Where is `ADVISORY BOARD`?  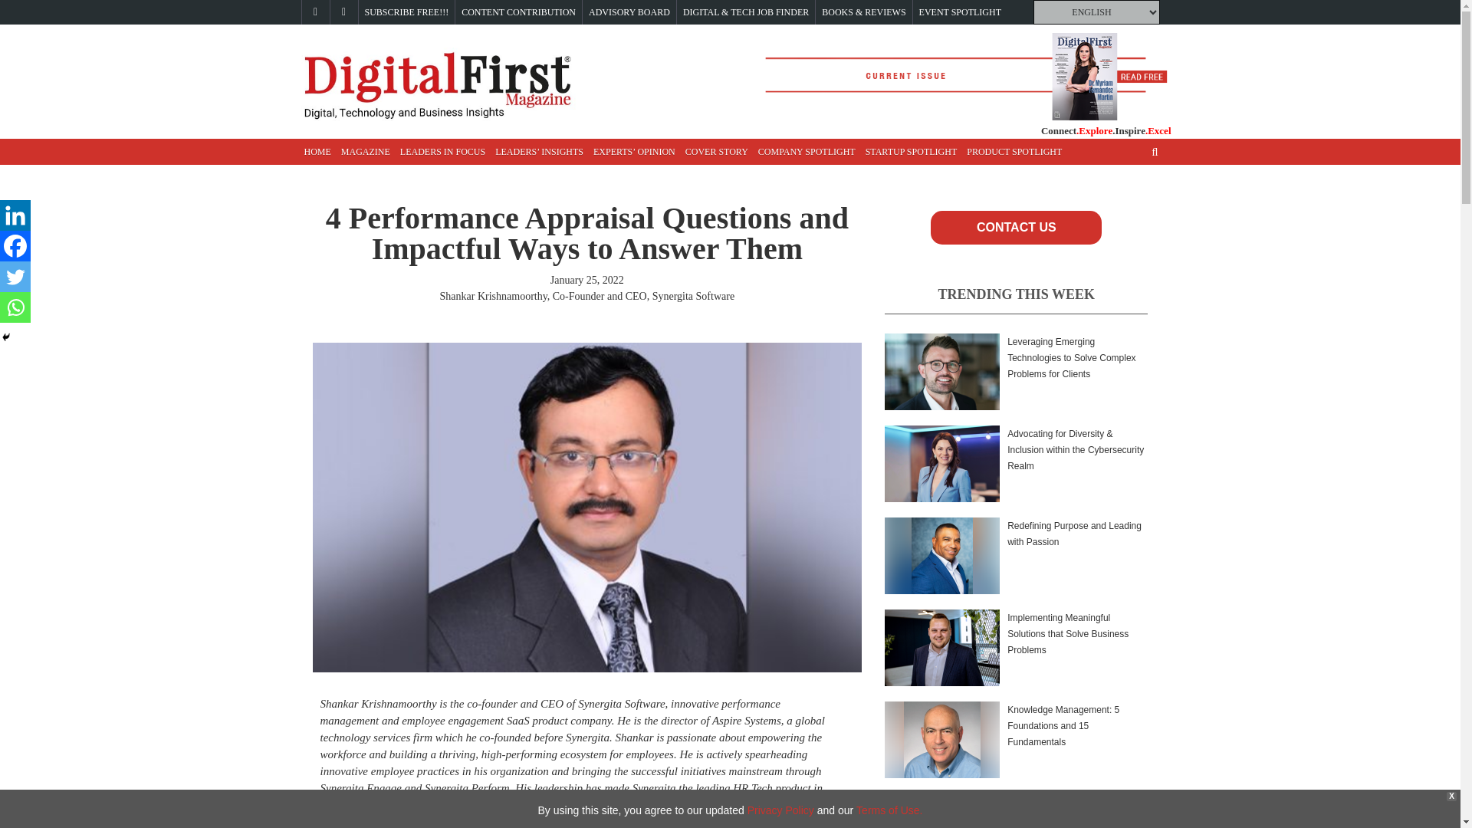
ADVISORY BOARD is located at coordinates (629, 12).